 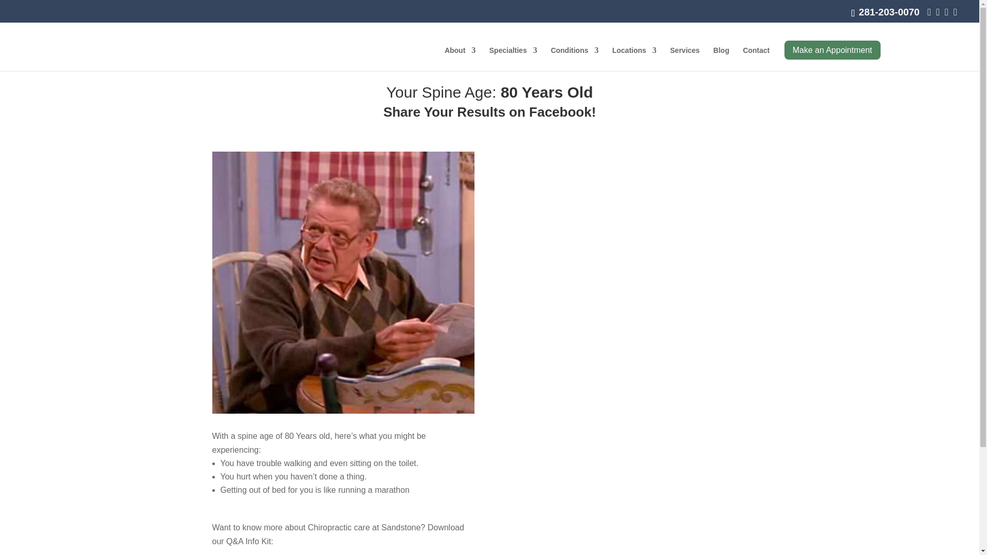 I want to click on About, so click(x=460, y=59).